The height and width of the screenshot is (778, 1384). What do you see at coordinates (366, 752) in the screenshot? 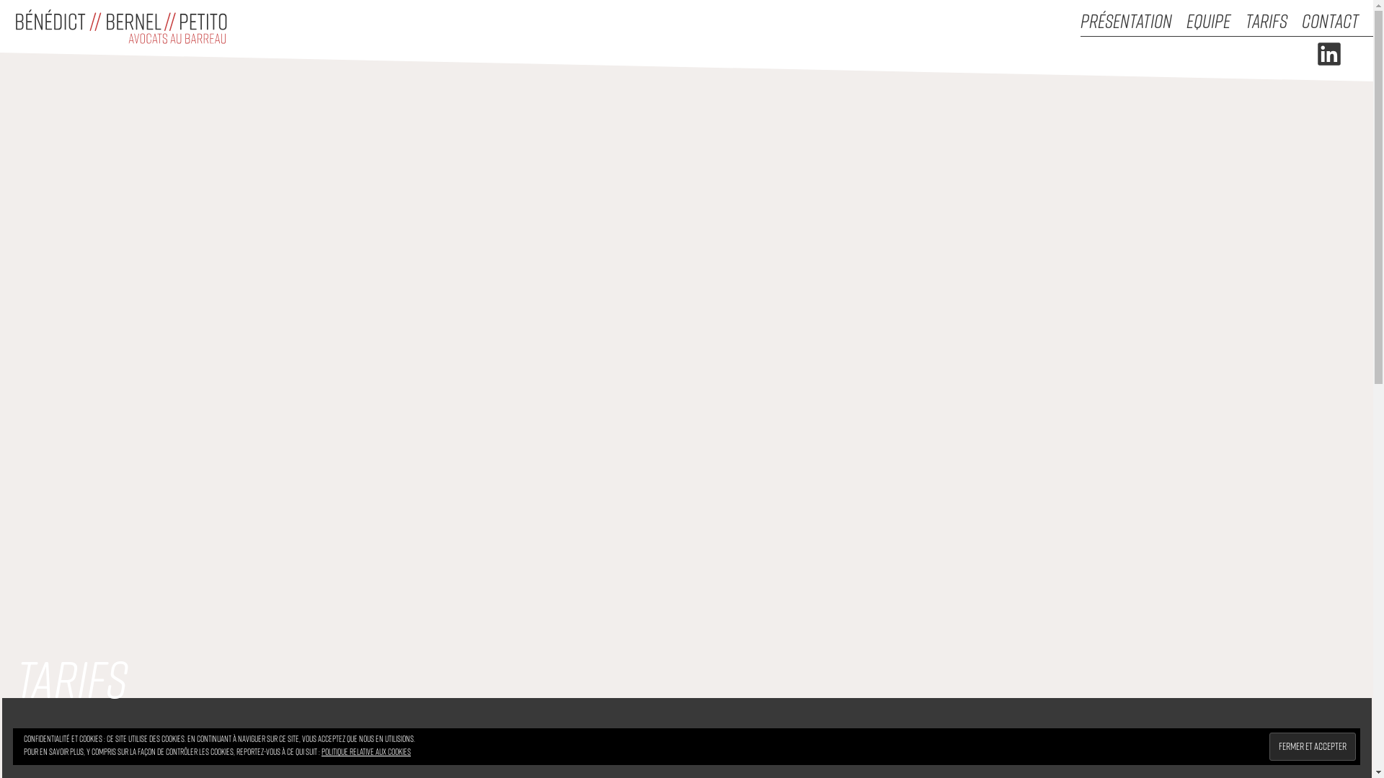
I see `Politique relative aux cookies` at bounding box center [366, 752].